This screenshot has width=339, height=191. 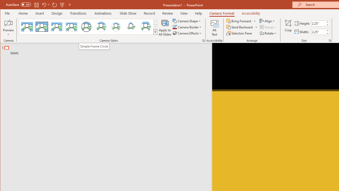 I want to click on Send Backward, so click(x=240, y=27).